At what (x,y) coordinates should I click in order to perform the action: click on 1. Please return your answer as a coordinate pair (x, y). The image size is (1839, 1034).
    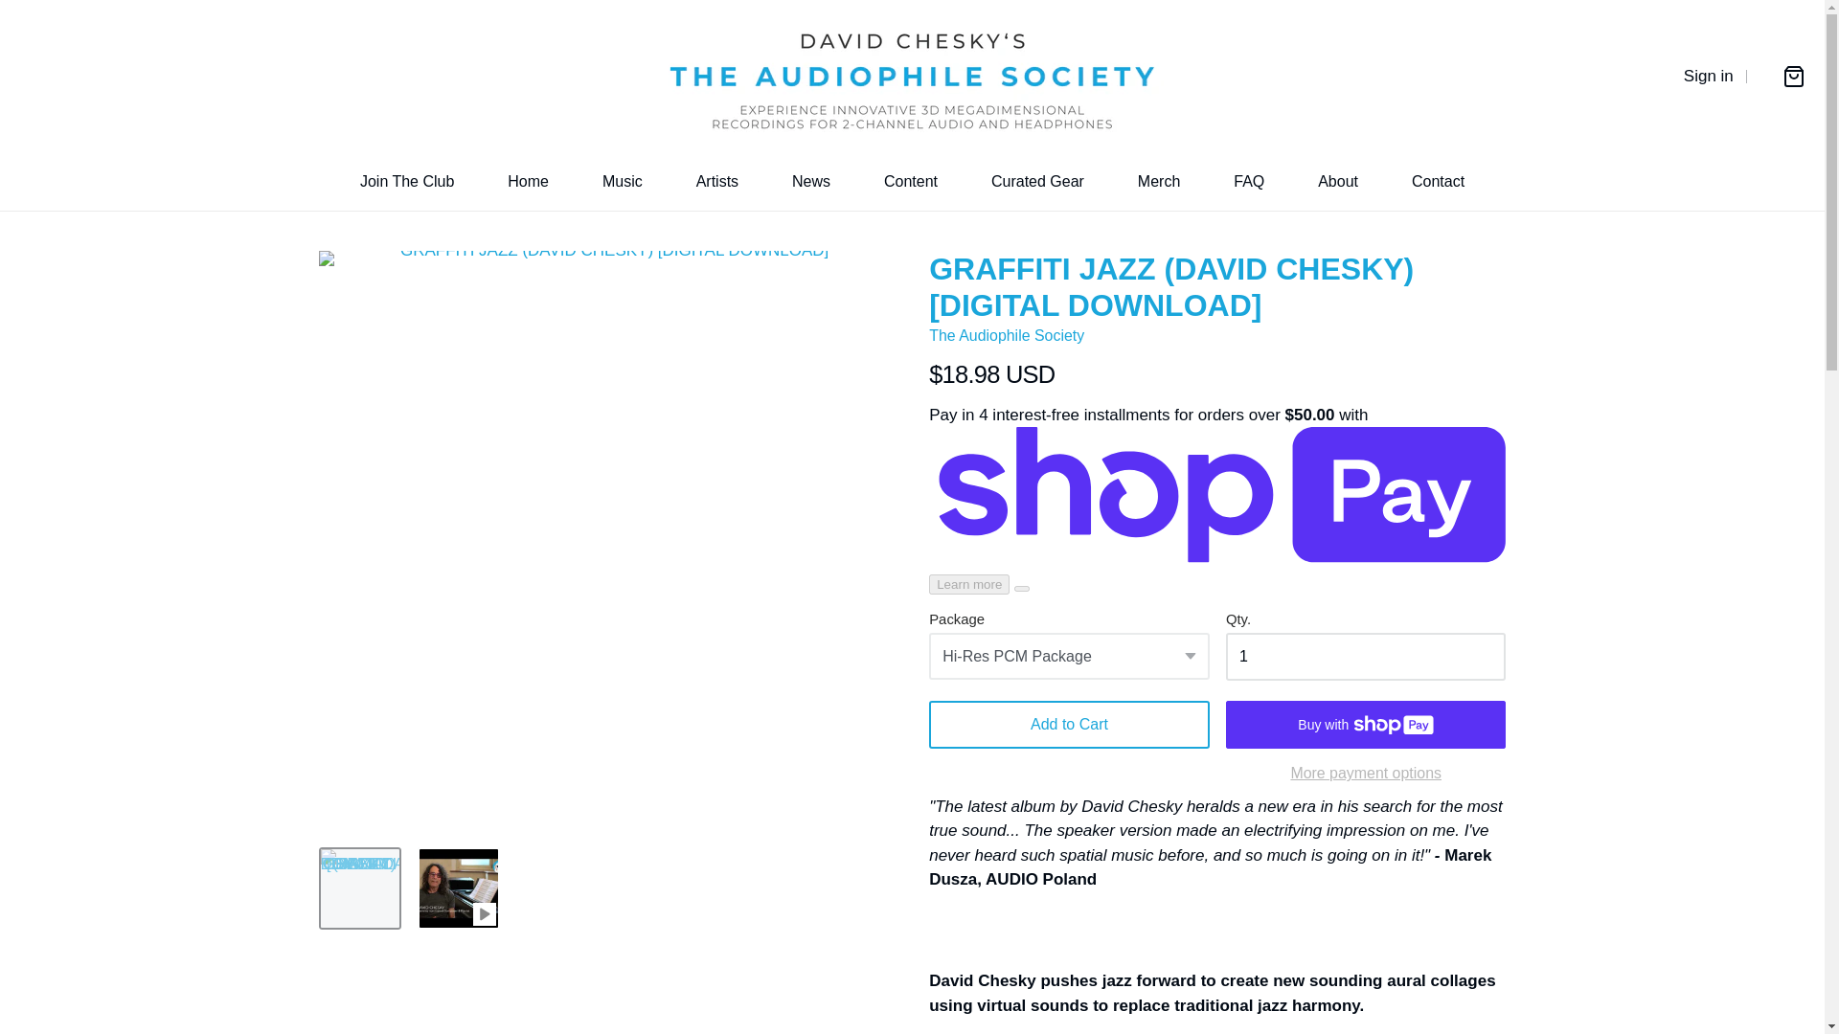
    Looking at the image, I should click on (1366, 656).